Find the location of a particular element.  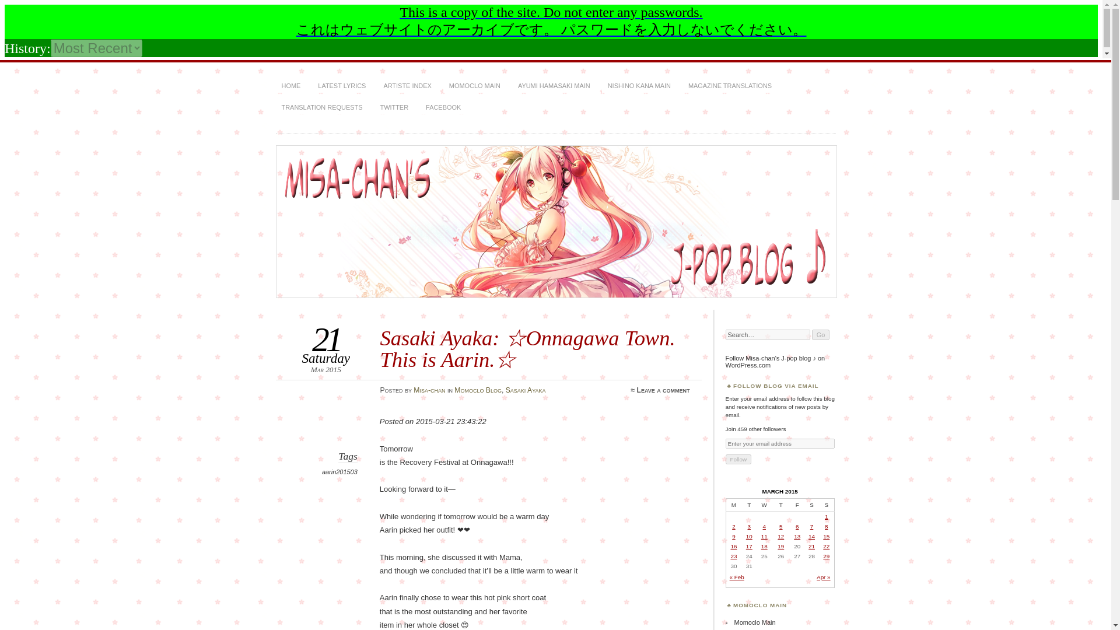

ARTISTE INDEX is located at coordinates (407, 86).